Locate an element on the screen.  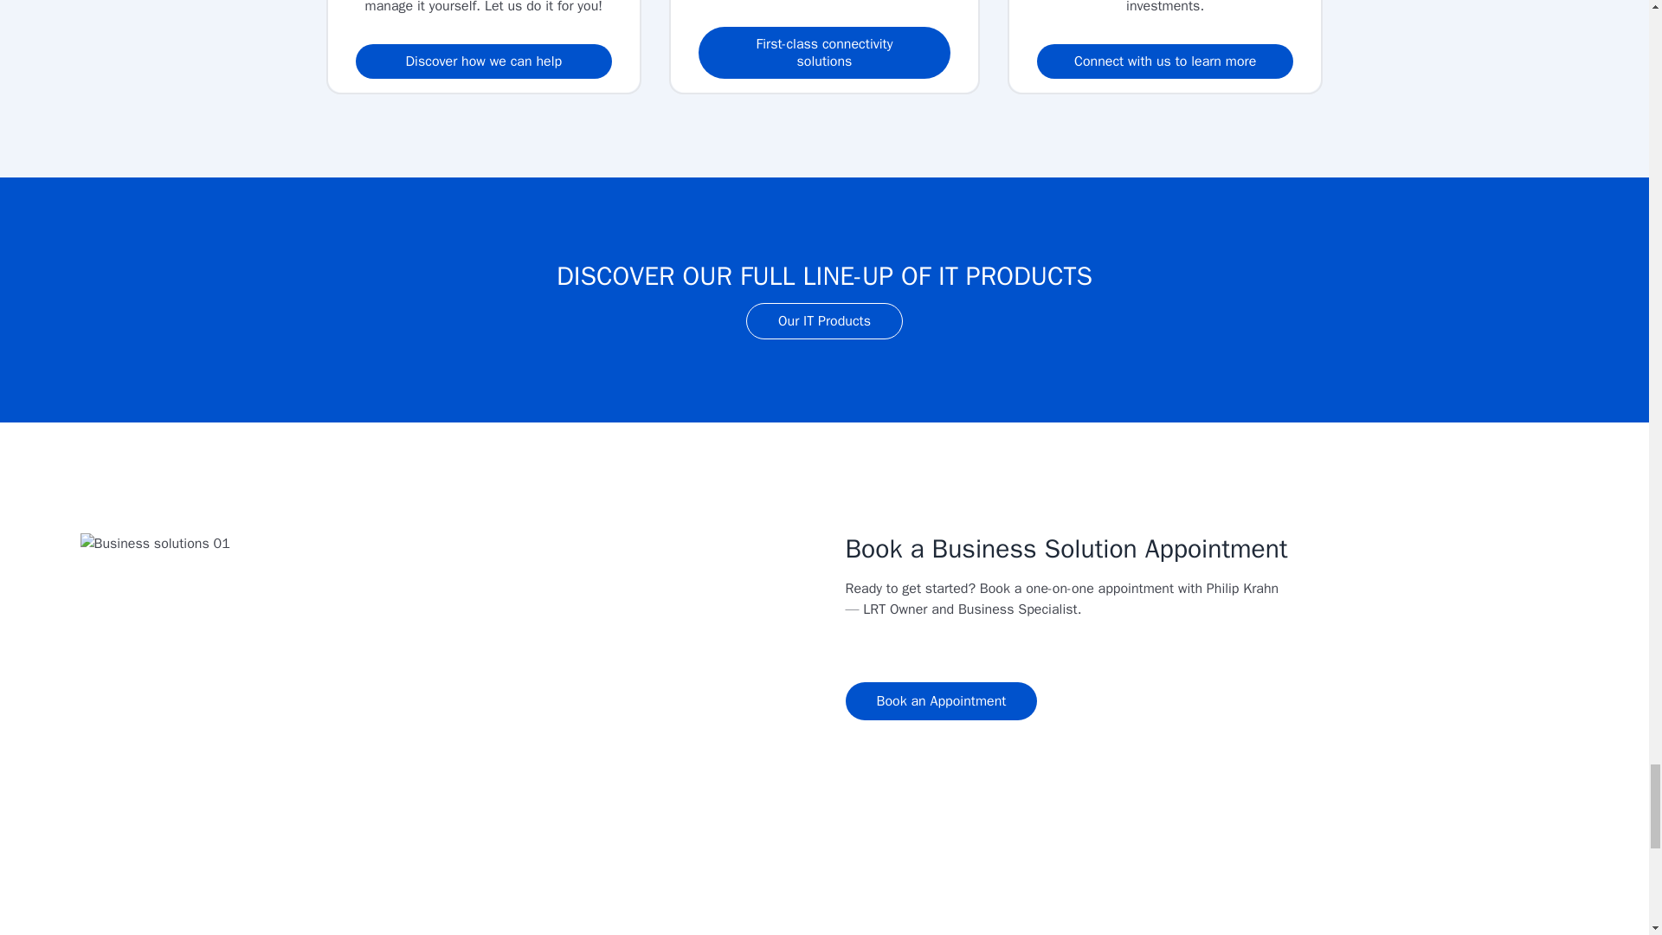
Connect with us to learn more is located at coordinates (1165, 61).